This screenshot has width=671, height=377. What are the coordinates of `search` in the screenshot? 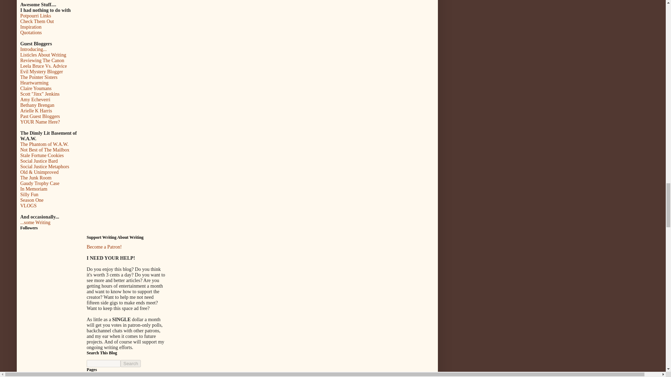 It's located at (131, 363).